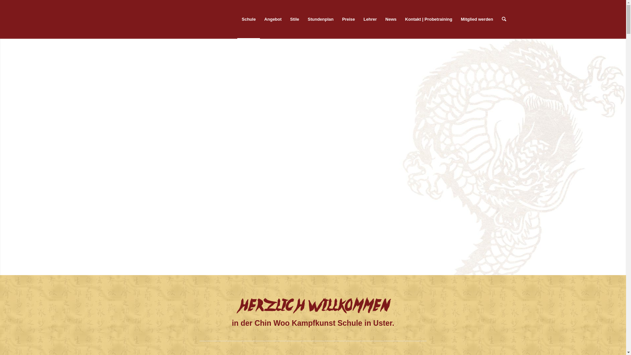  Describe the element at coordinates (348, 19) in the screenshot. I see `Preise` at that location.